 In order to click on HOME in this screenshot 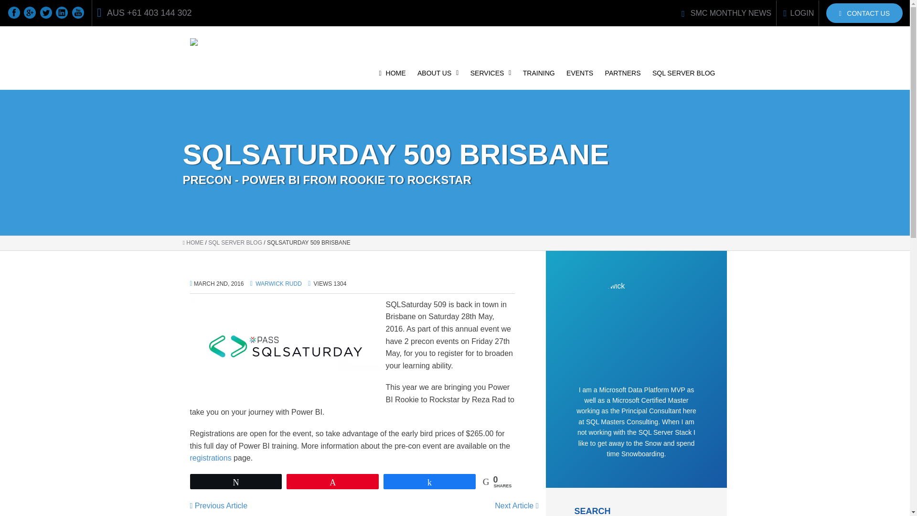, I will do `click(393, 78)`.